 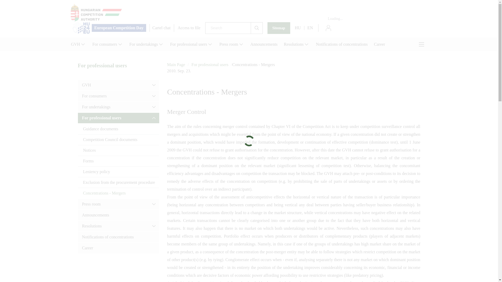 What do you see at coordinates (189, 28) in the screenshot?
I see `Access to file` at bounding box center [189, 28].